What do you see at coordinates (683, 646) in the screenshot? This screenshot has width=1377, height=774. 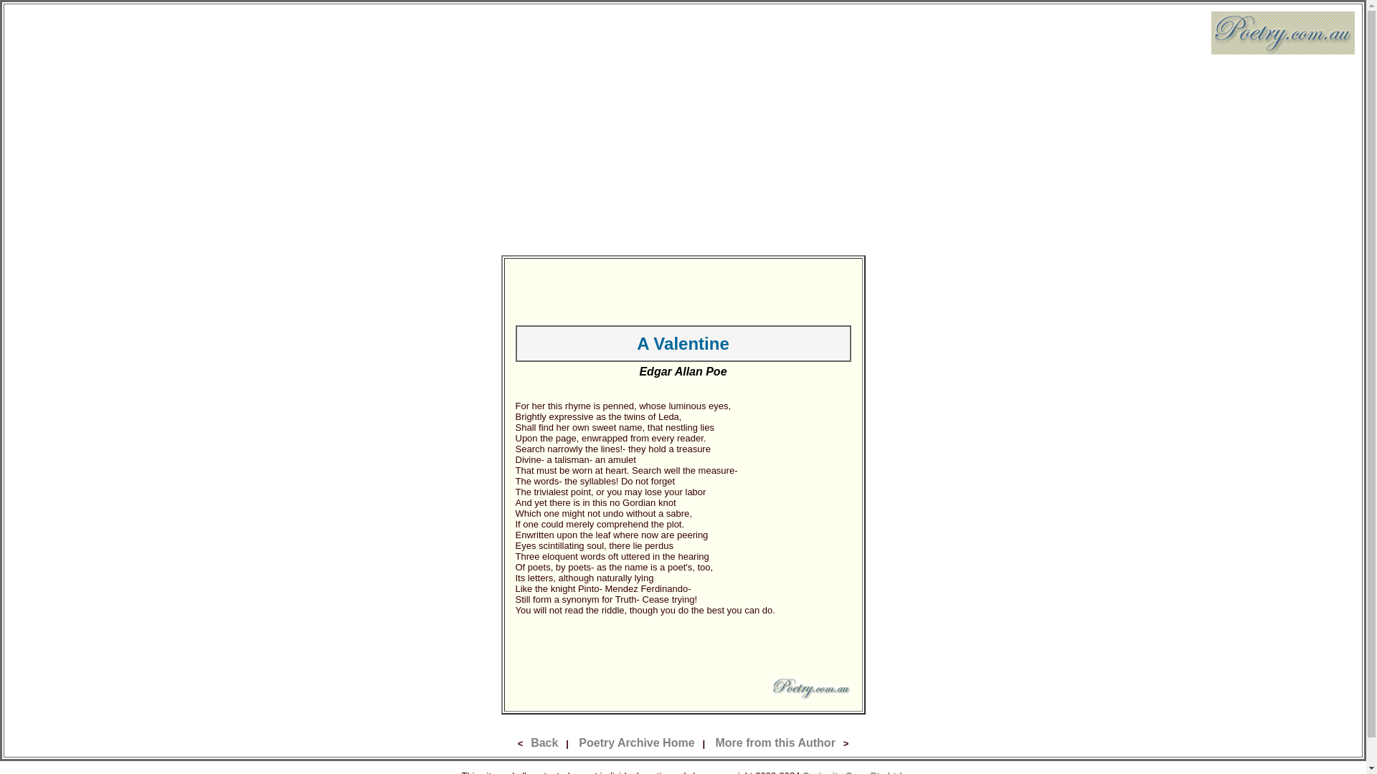 I see `Advertisement` at bounding box center [683, 646].